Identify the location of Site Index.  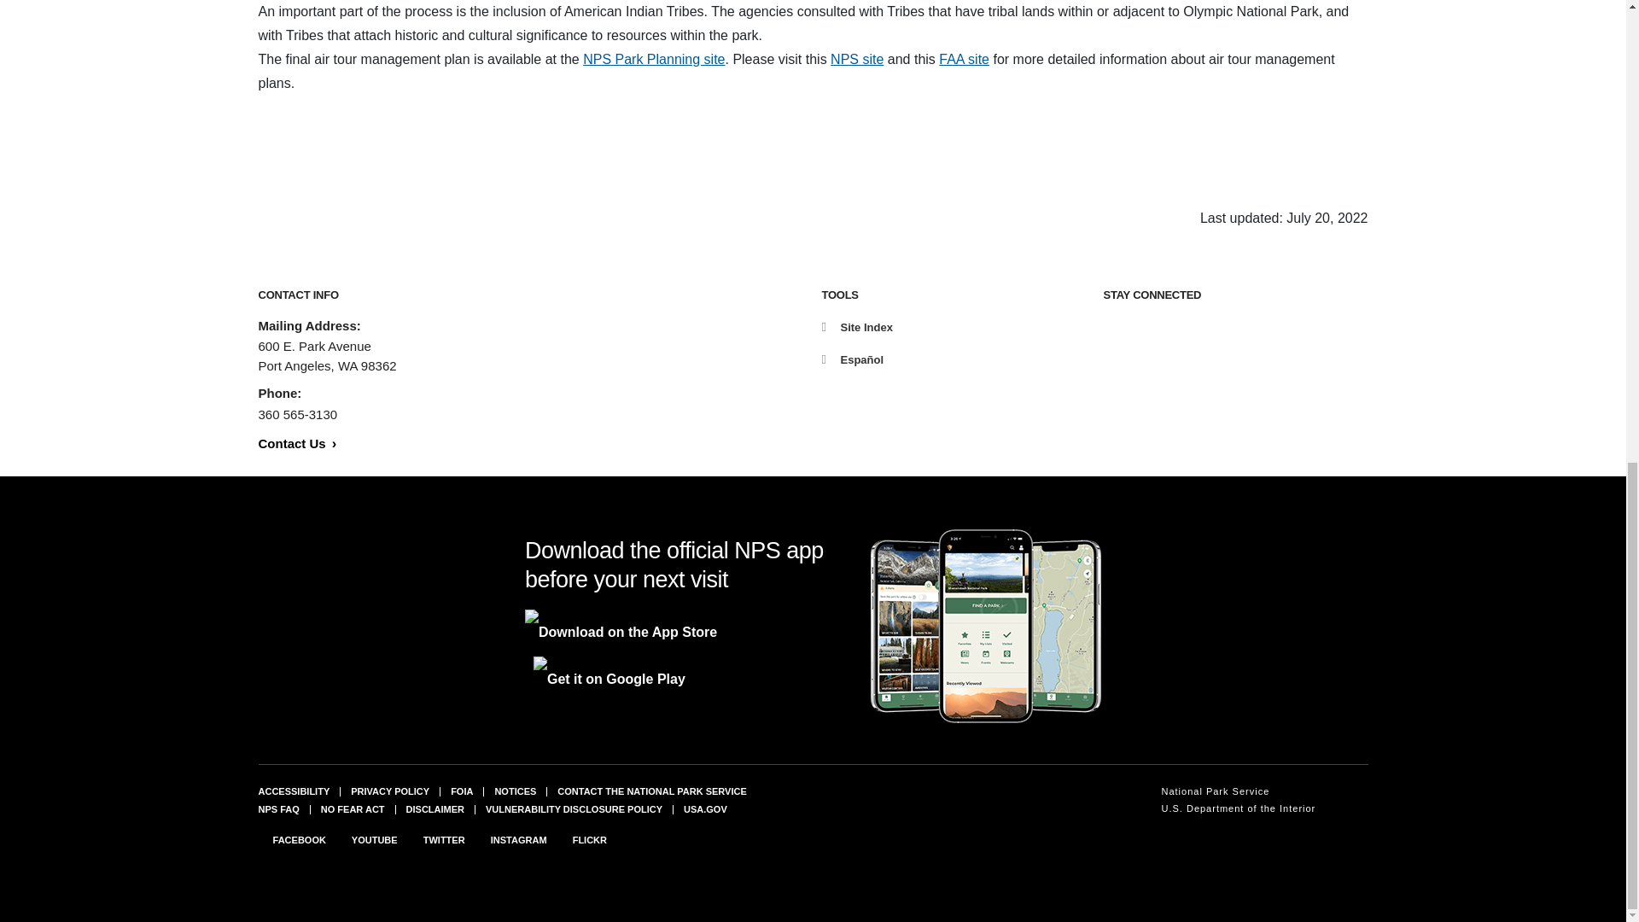
(855, 326).